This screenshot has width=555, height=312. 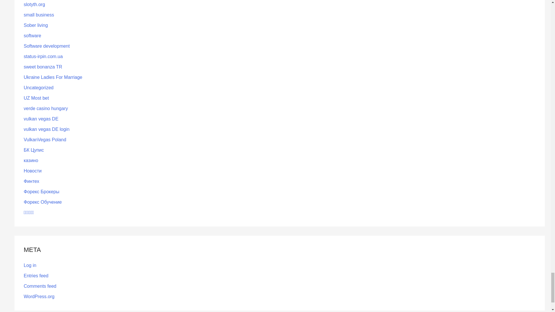 I want to click on software, so click(x=32, y=35).